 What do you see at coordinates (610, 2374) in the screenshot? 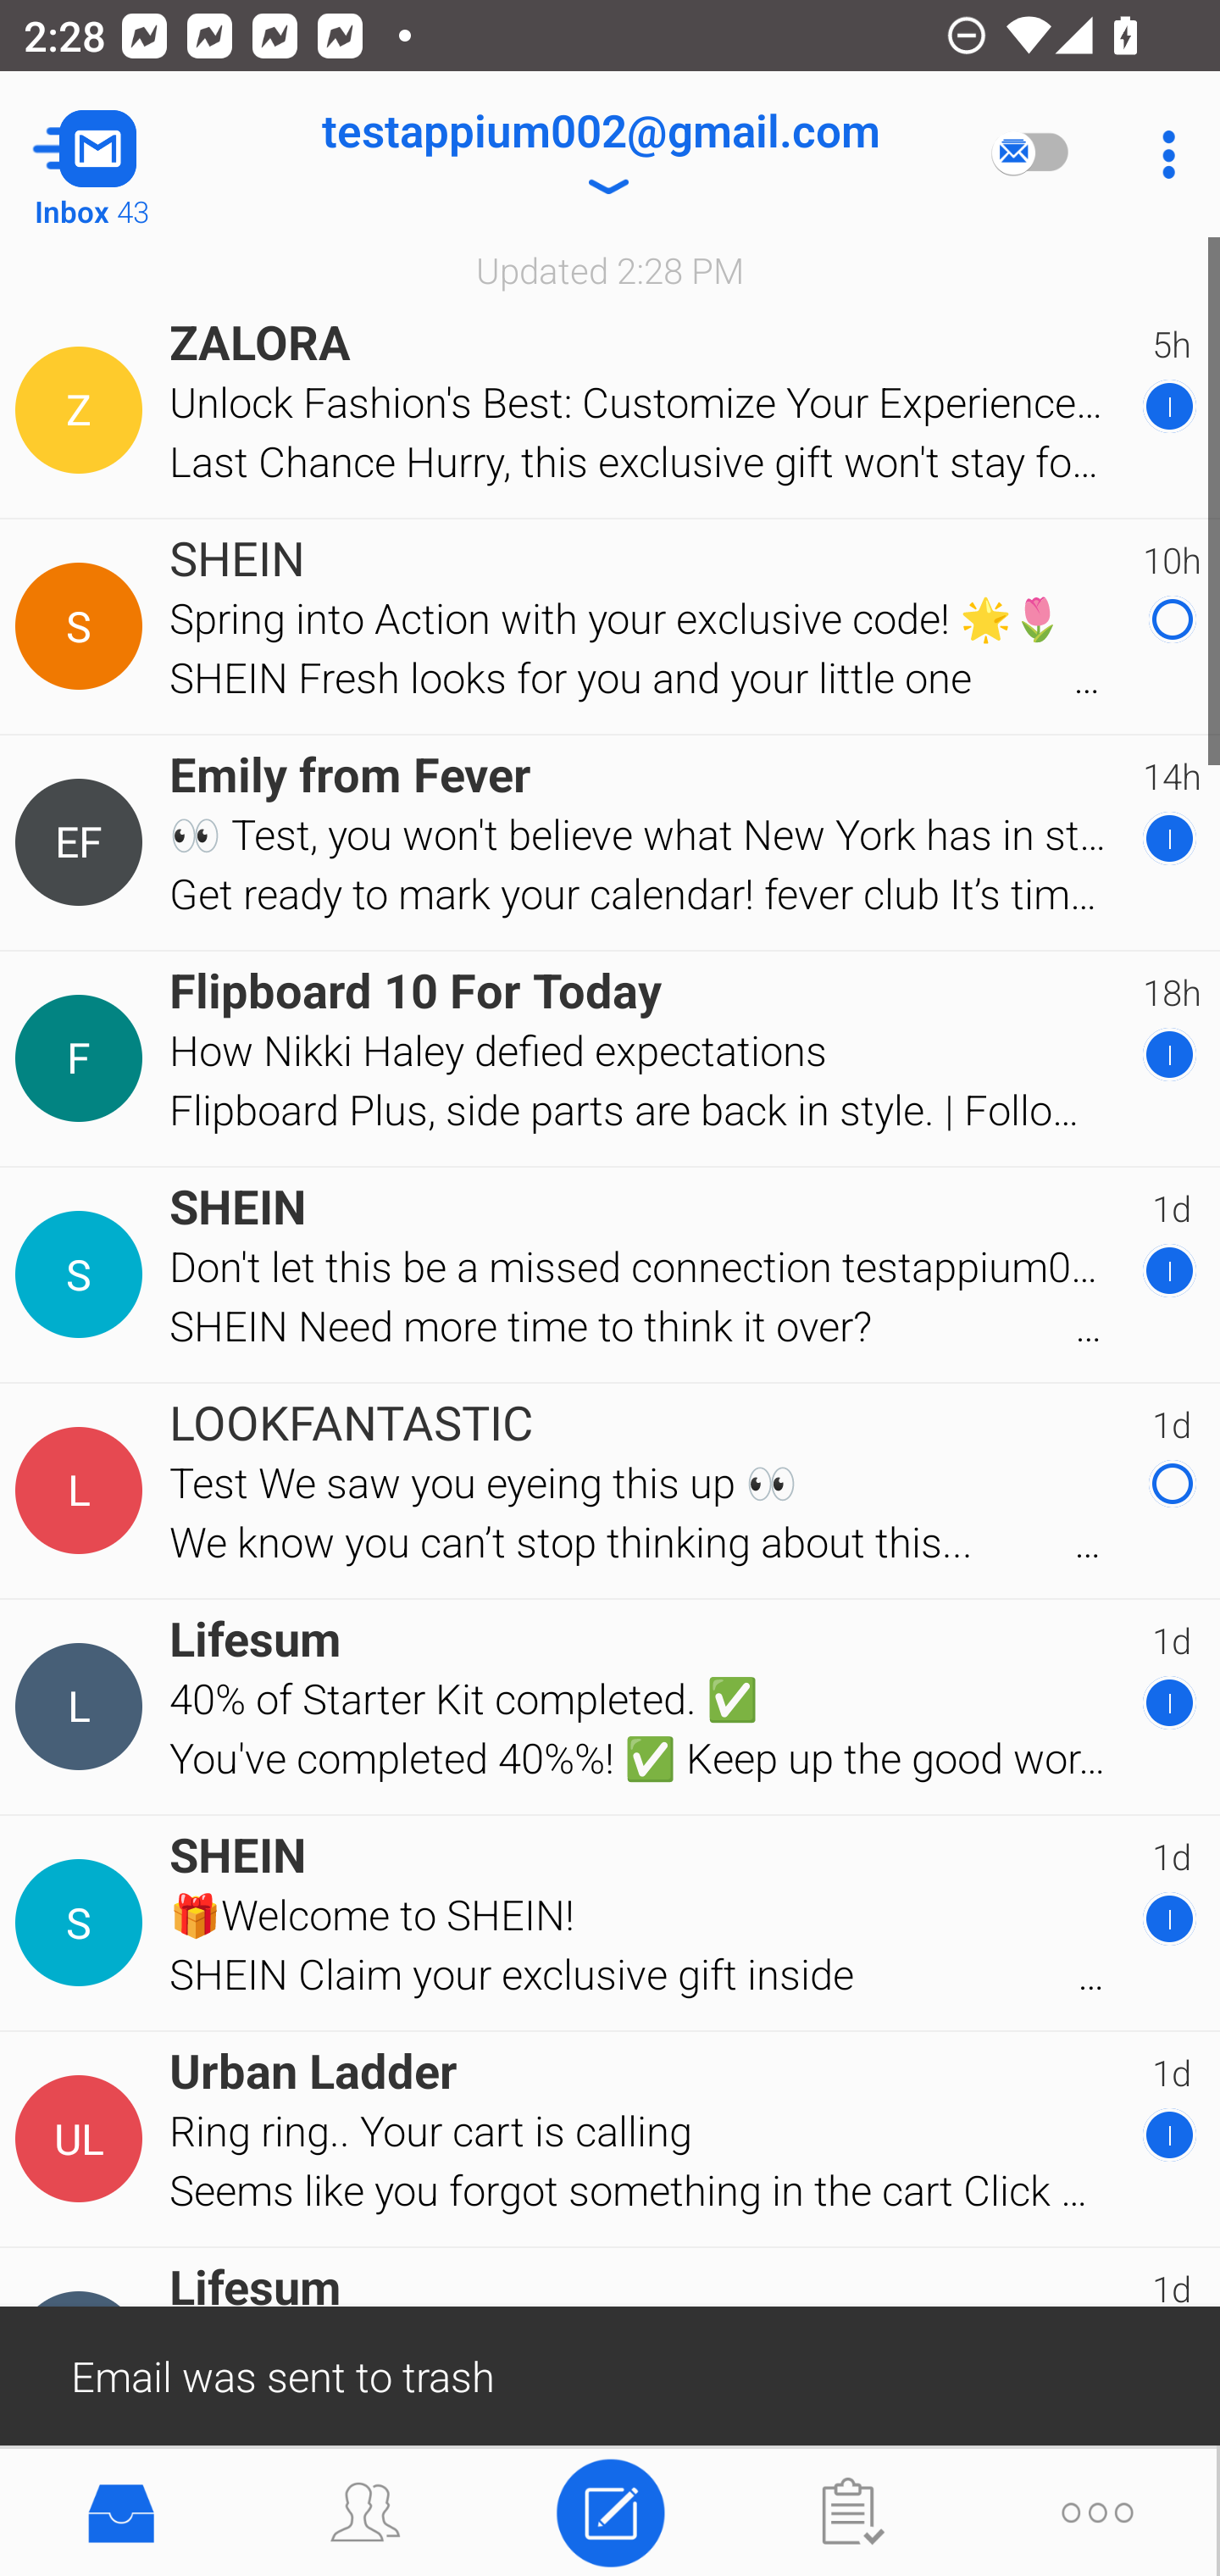
I see `Email was sent to trash` at bounding box center [610, 2374].